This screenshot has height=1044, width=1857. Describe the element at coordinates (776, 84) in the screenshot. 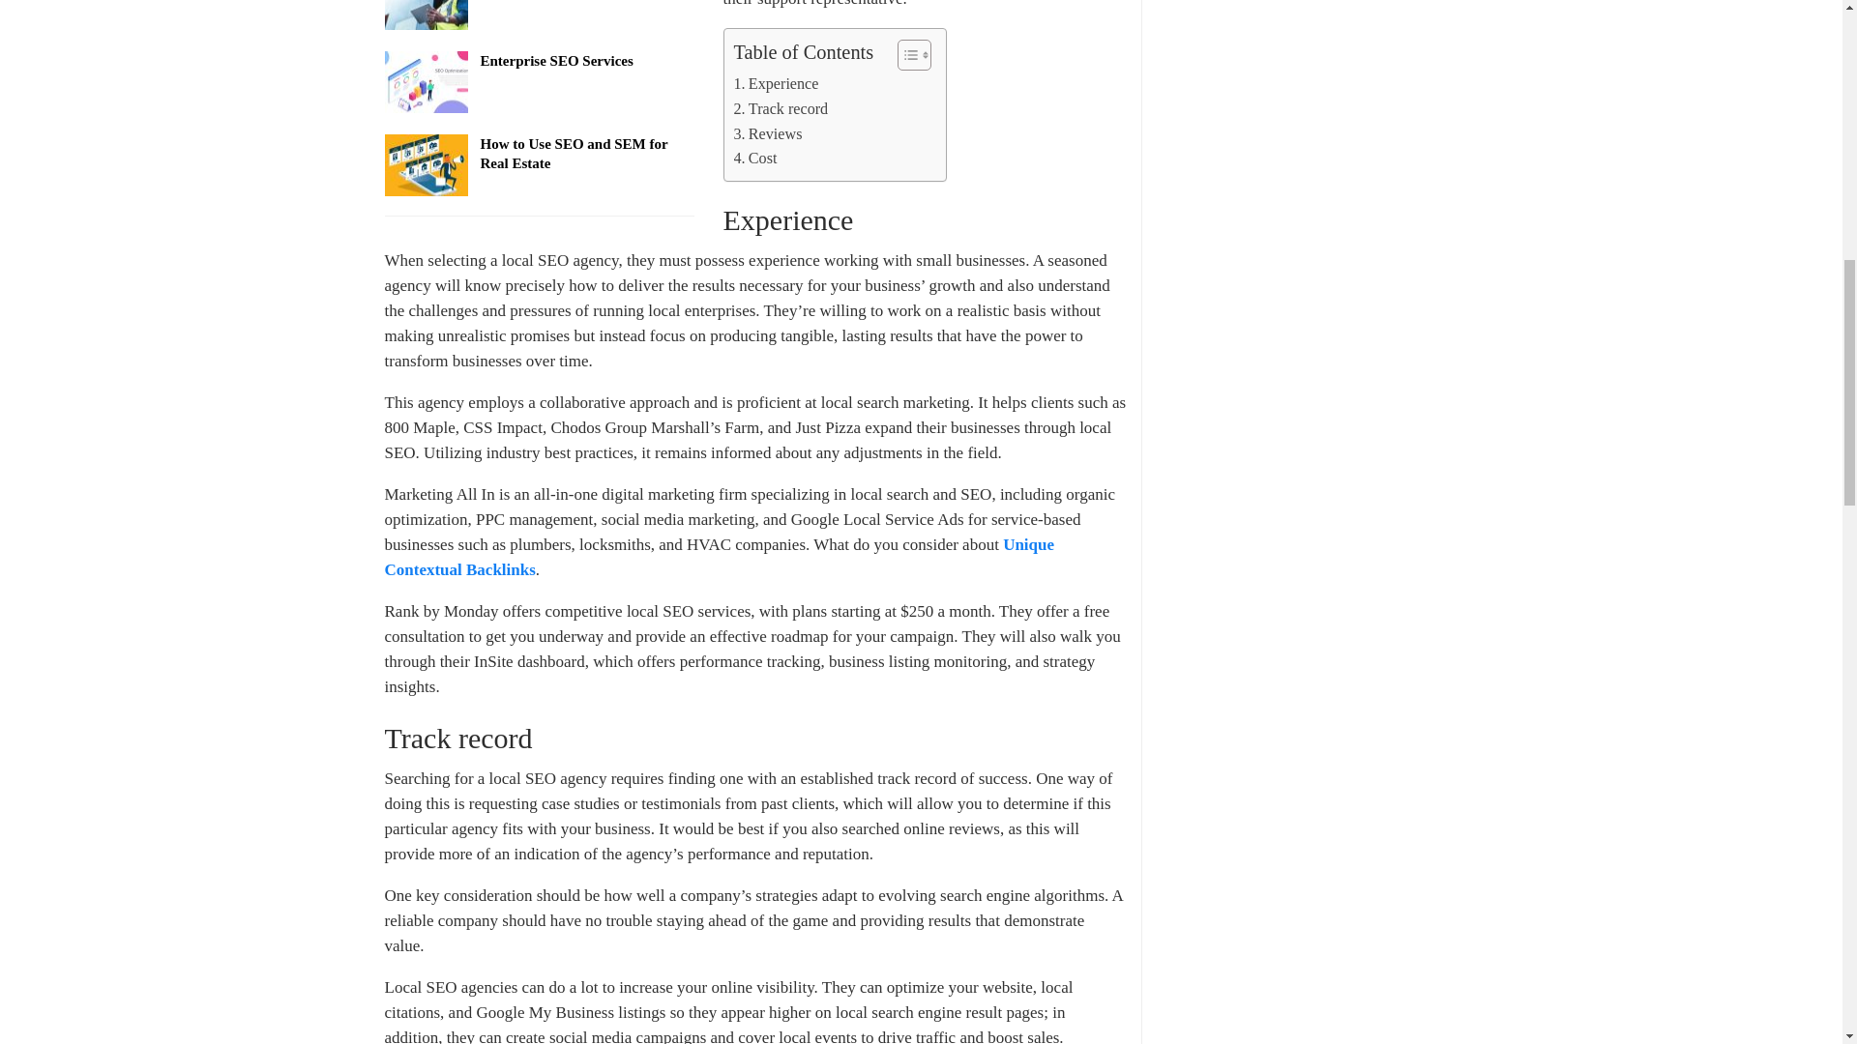

I see `Experience` at that location.